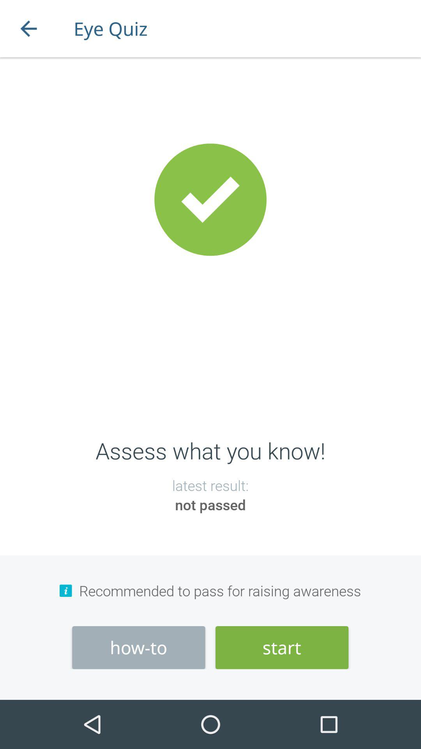  I want to click on press the item at the bottom right corner, so click(282, 648).